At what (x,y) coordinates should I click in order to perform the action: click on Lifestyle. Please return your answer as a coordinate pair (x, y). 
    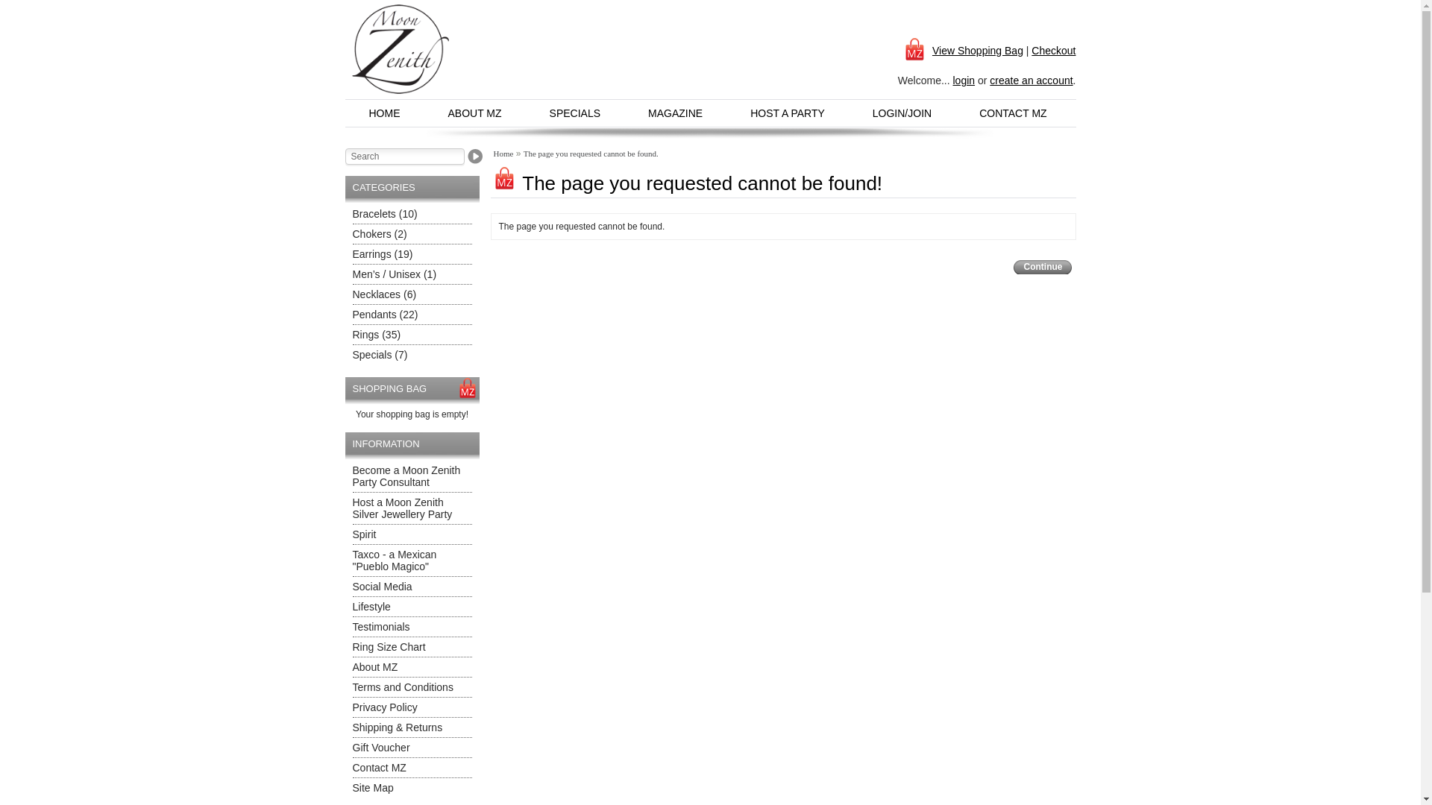
    Looking at the image, I should click on (371, 607).